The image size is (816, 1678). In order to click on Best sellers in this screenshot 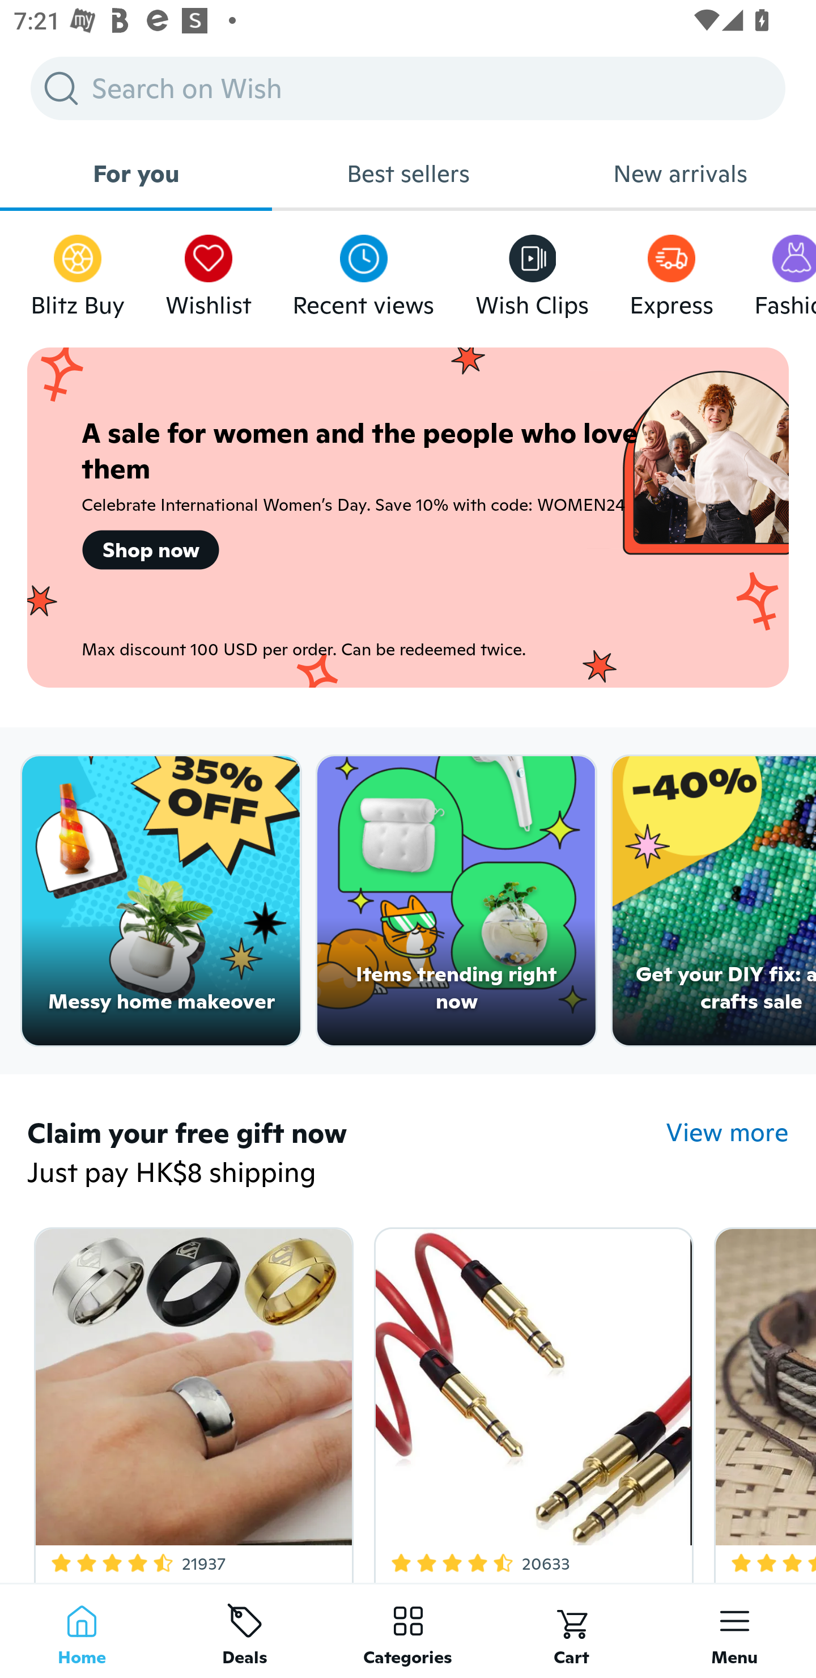, I will do `click(408, 173)`.